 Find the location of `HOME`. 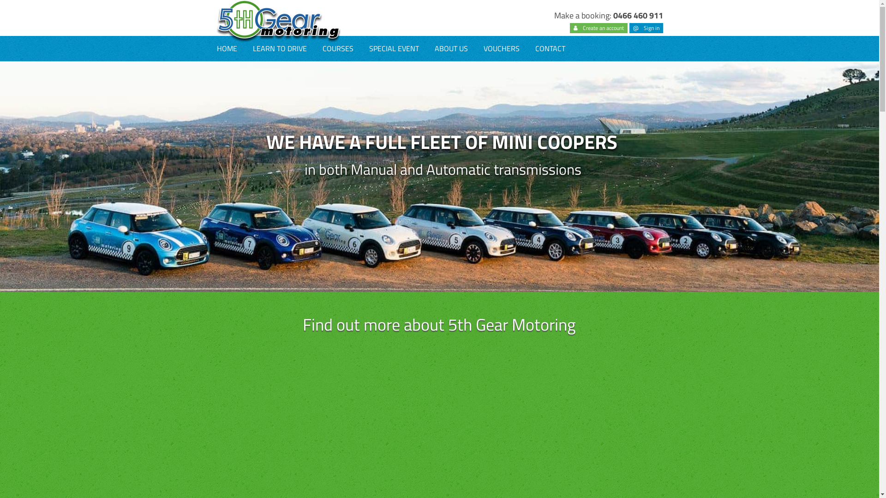

HOME is located at coordinates (227, 48).